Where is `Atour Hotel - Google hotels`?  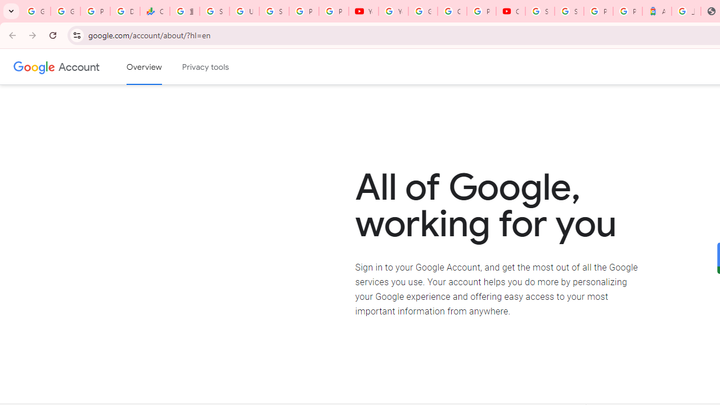
Atour Hotel - Google hotels is located at coordinates (657, 11).